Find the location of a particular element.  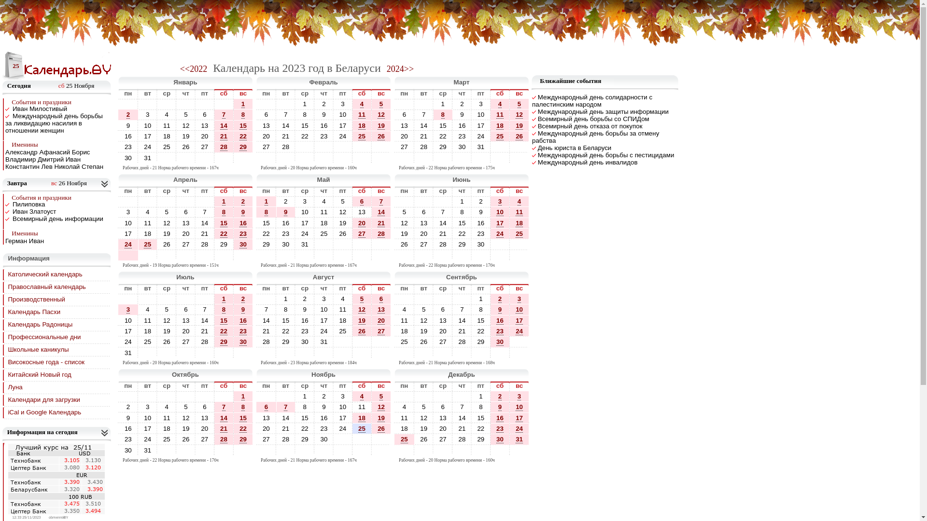

17 is located at coordinates (480, 125).